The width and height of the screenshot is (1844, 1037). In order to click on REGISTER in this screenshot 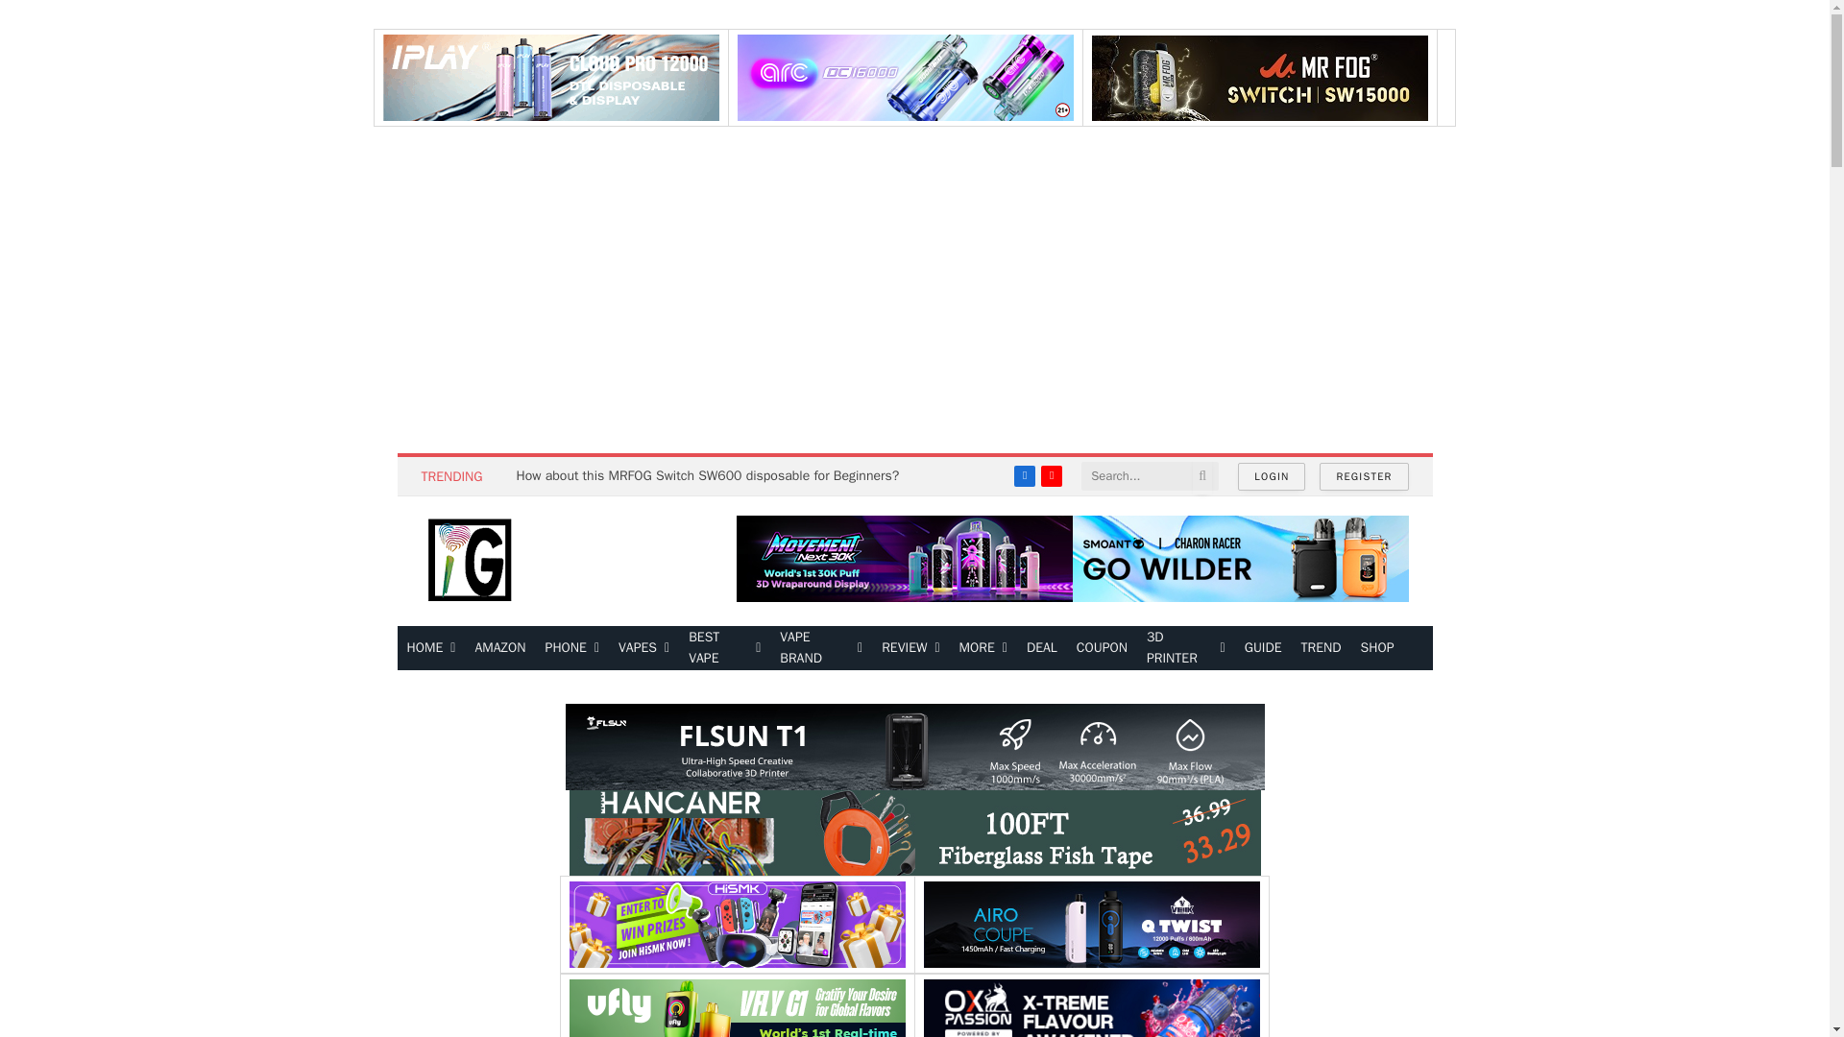, I will do `click(1364, 476)`.